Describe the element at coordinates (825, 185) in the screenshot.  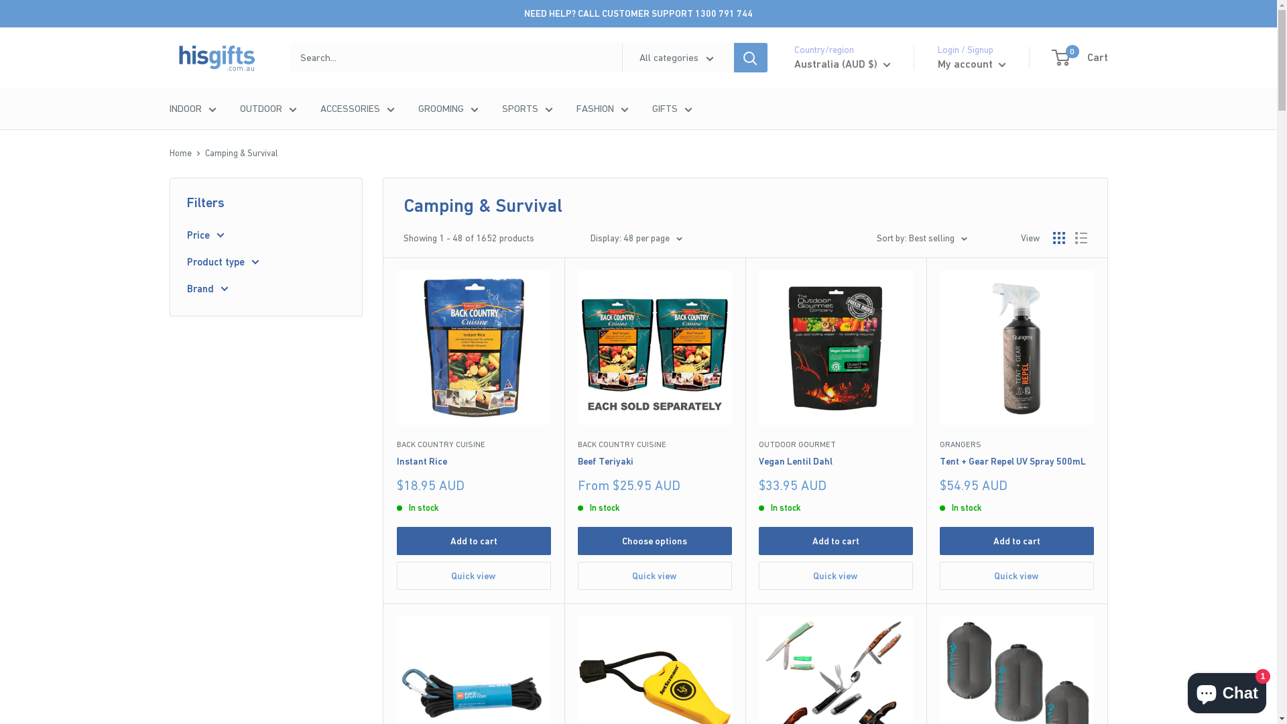
I see `BR` at that location.